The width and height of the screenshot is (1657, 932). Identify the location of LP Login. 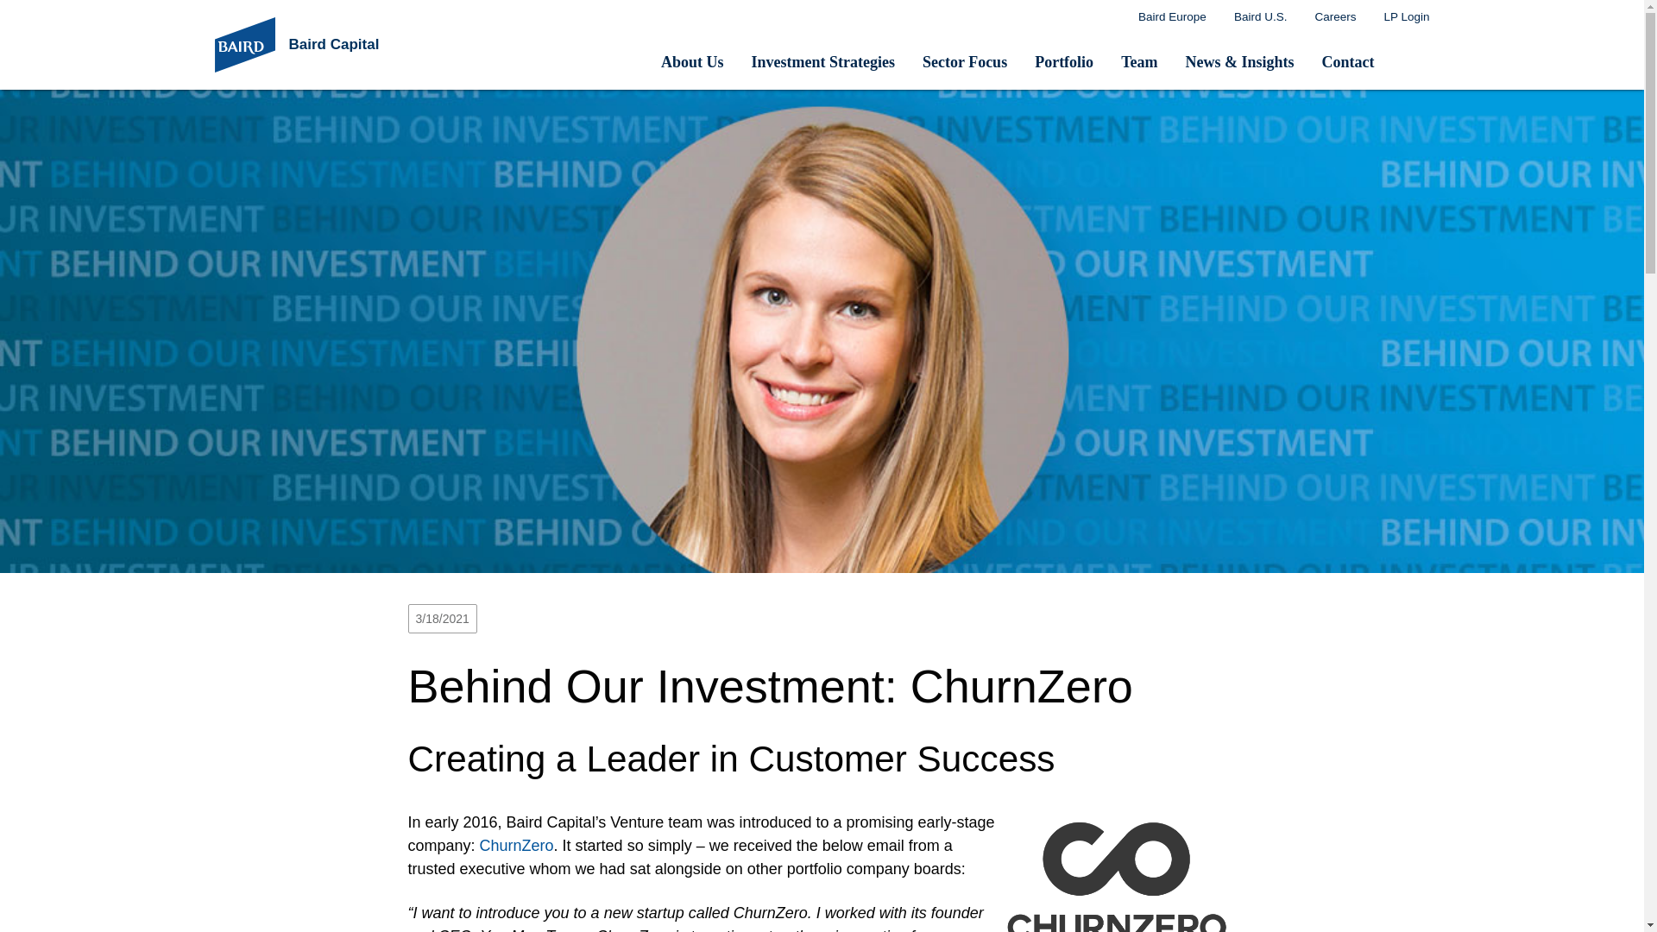
(1407, 17).